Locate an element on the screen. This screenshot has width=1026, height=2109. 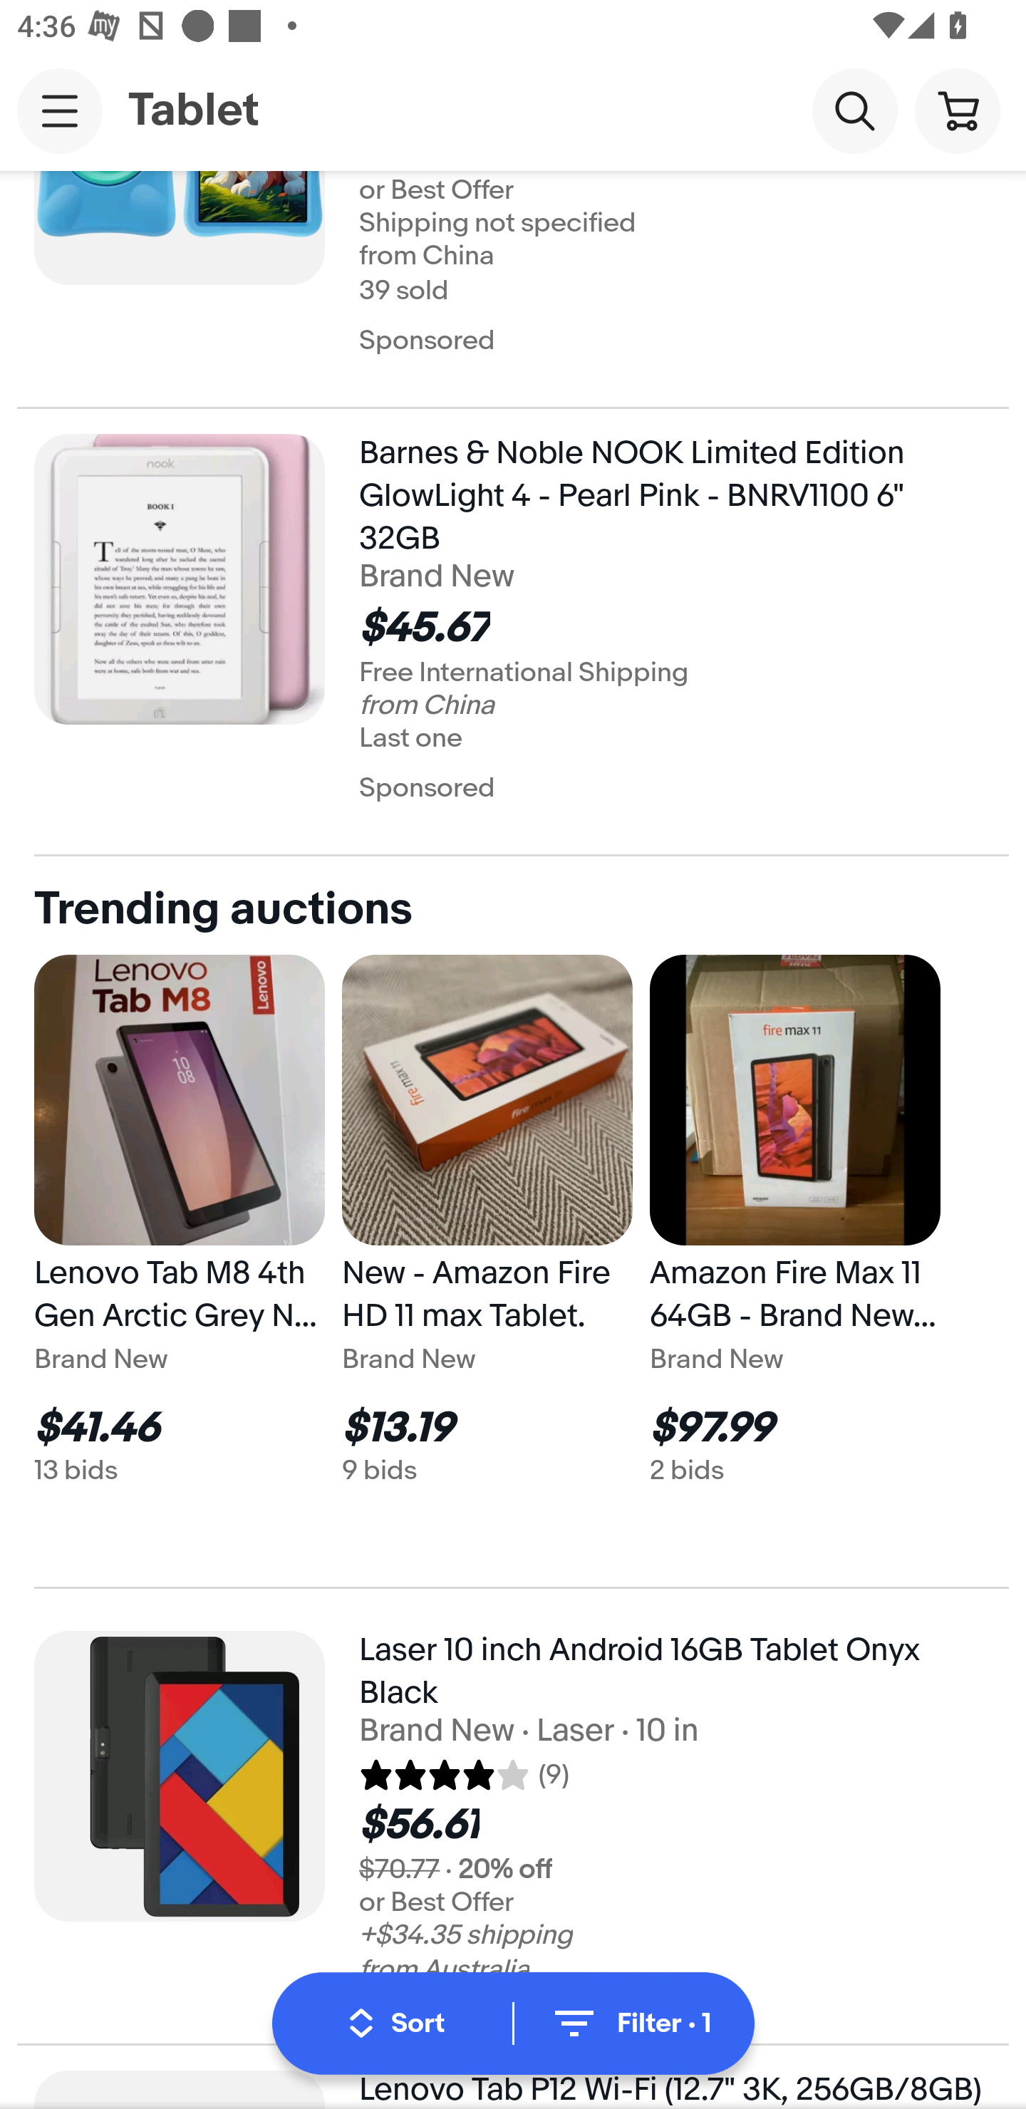
Filter • 1 is located at coordinates (630, 2023).